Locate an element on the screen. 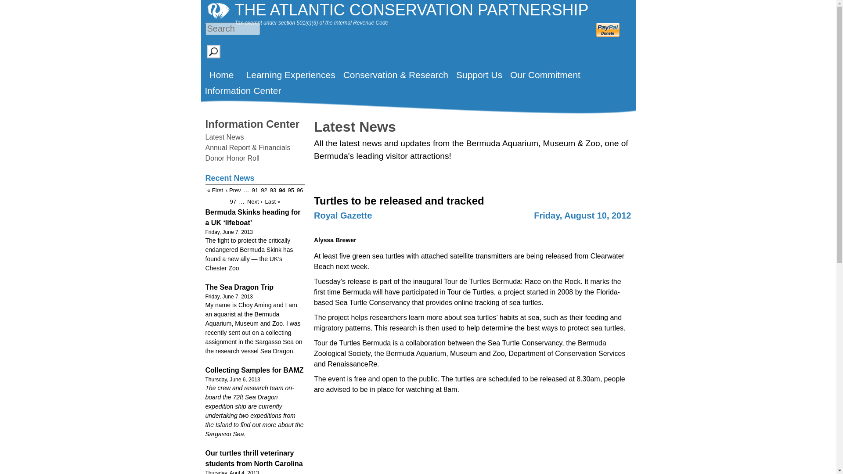  Go to page 96 is located at coordinates (299, 190).